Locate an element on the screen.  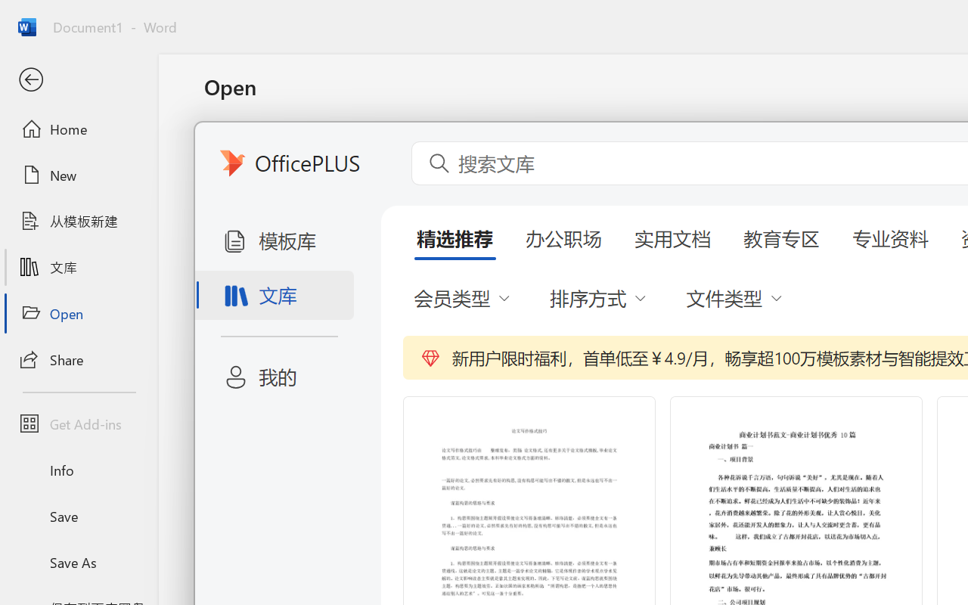
Info is located at coordinates (79, 470).